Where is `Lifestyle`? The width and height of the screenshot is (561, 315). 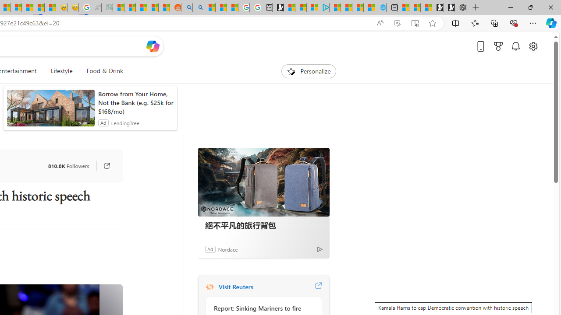
Lifestyle is located at coordinates (61, 71).